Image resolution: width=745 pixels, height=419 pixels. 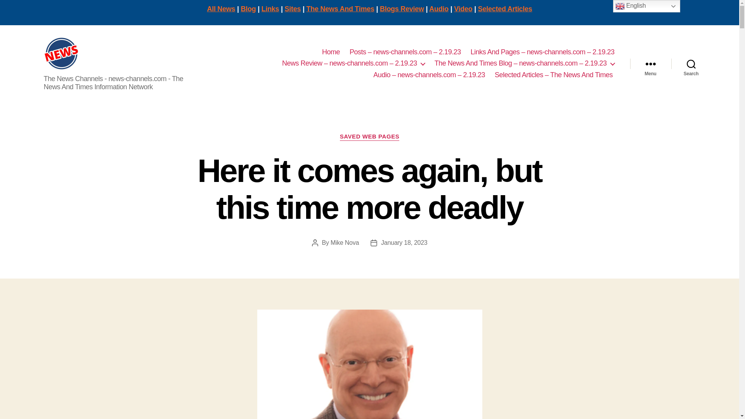 What do you see at coordinates (331, 52) in the screenshot?
I see `Home` at bounding box center [331, 52].